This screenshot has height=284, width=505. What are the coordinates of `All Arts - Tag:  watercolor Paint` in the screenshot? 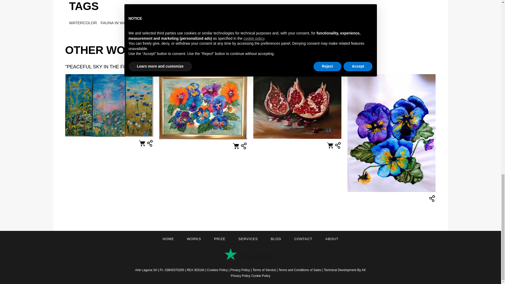 It's located at (83, 23).